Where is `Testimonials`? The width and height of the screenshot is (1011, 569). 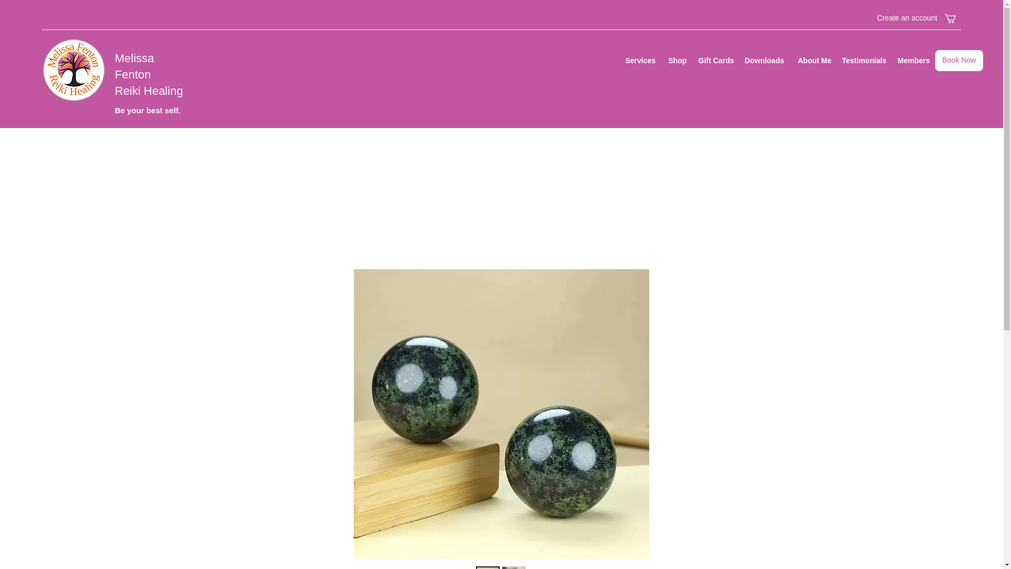
Testimonials is located at coordinates (850, 33).